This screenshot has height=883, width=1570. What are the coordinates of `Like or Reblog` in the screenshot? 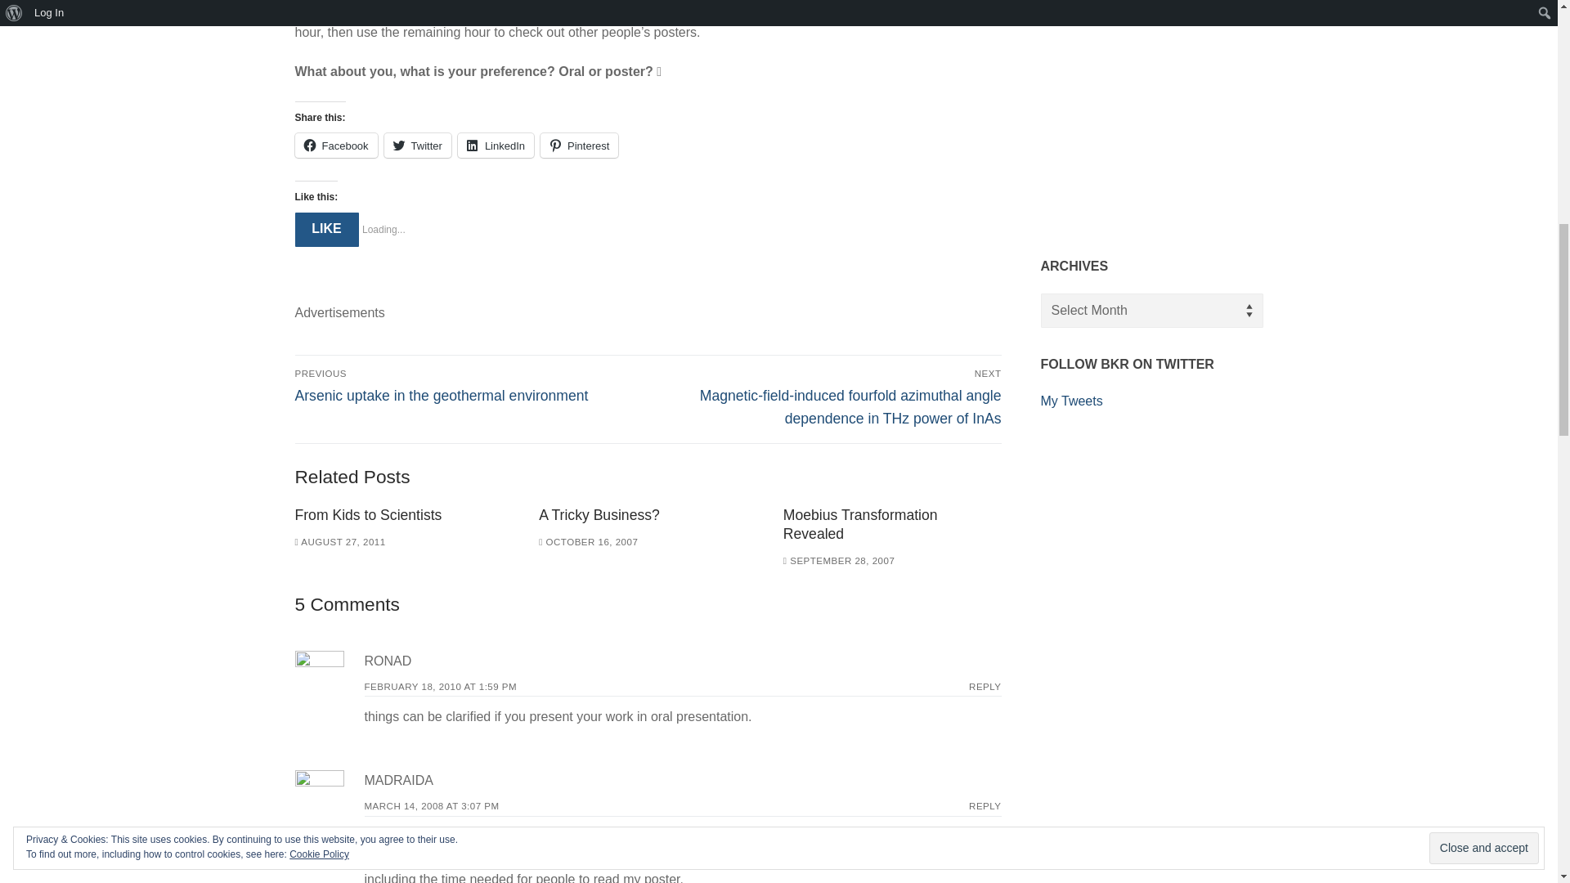 It's located at (648, 280).